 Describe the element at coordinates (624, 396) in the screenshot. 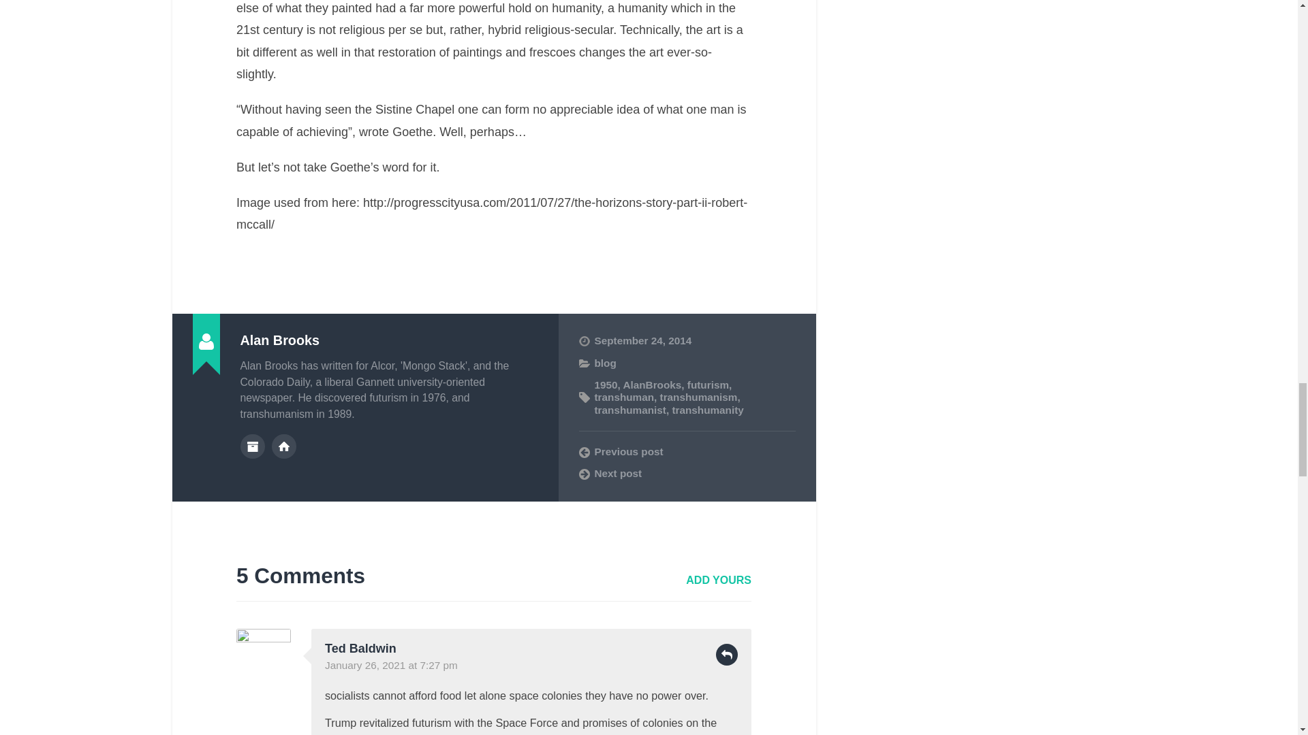

I see `transhuman` at that location.